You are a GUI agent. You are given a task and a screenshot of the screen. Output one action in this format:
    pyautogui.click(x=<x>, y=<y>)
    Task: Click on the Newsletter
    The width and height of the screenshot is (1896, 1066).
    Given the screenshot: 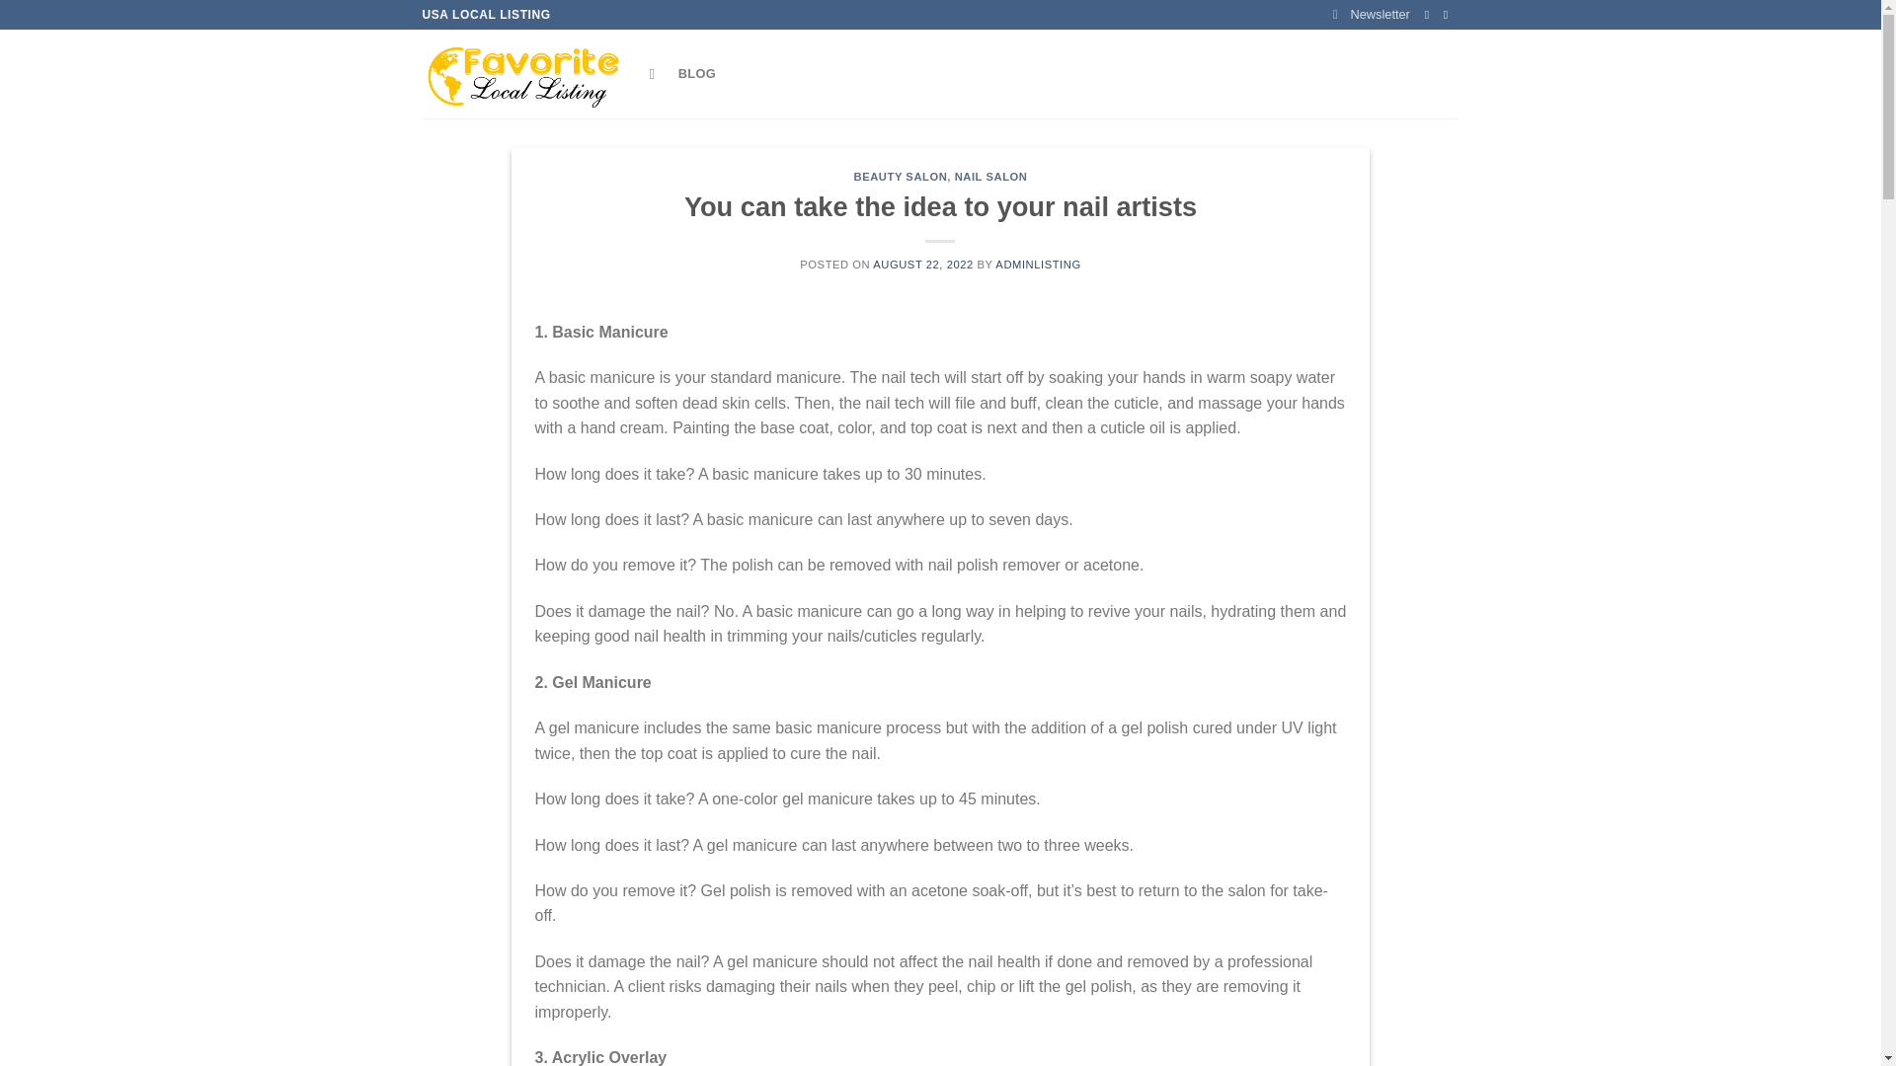 What is the action you would take?
    pyautogui.click(x=1371, y=15)
    